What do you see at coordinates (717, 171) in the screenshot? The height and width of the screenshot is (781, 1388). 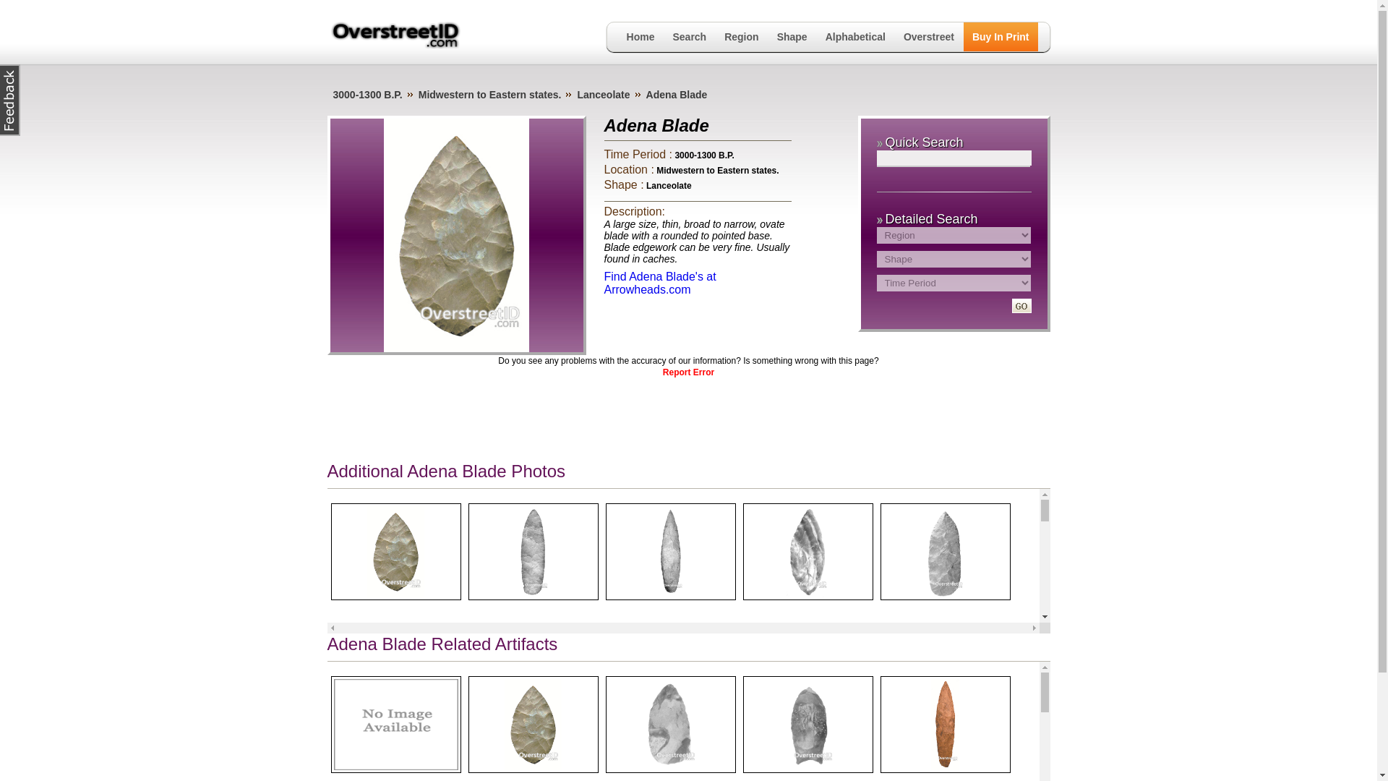 I see `Midwestern to Eastern states.` at bounding box center [717, 171].